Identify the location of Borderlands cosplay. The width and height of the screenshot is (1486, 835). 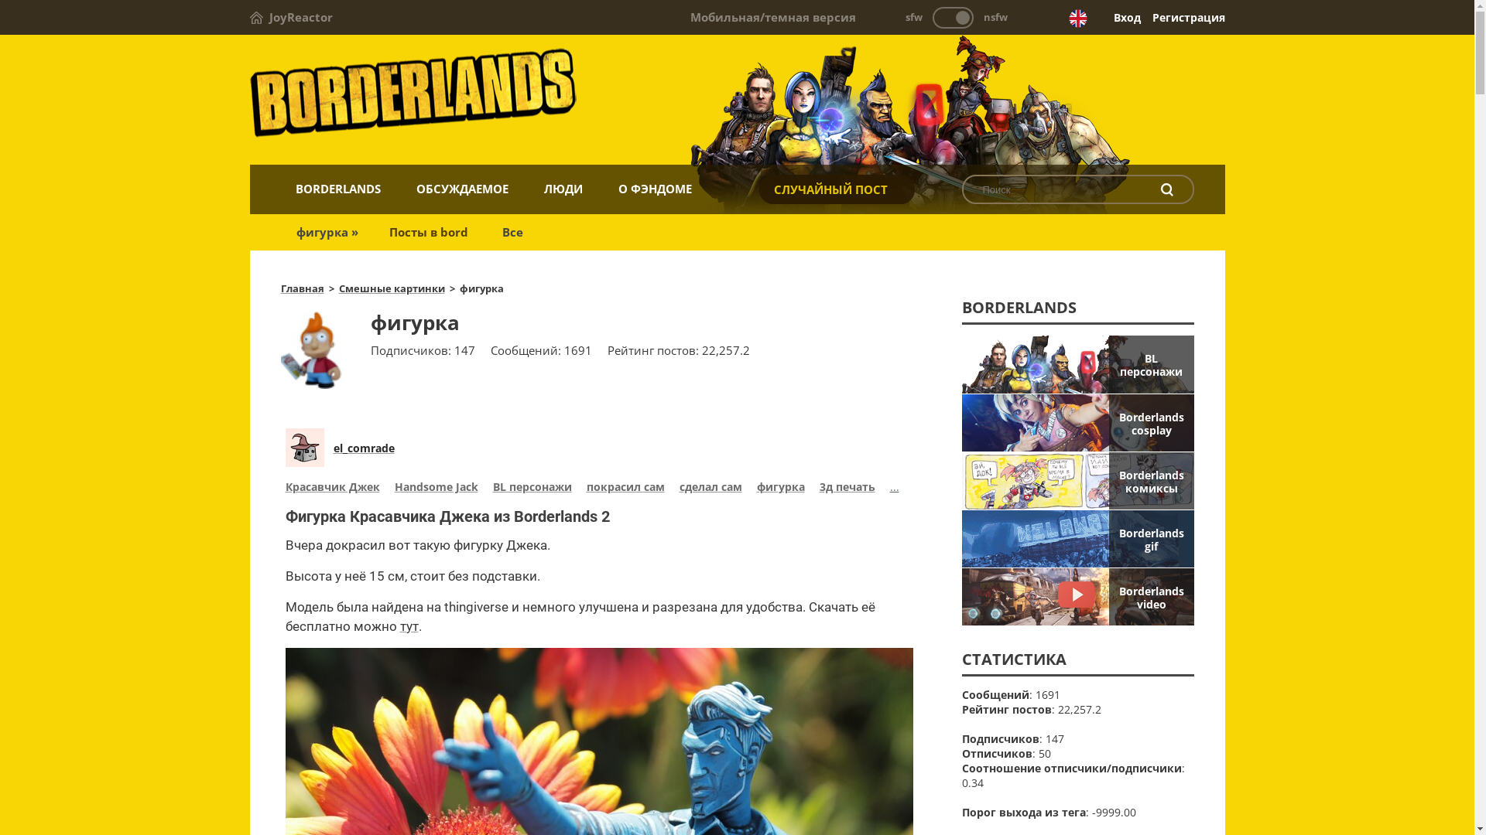
(1077, 423).